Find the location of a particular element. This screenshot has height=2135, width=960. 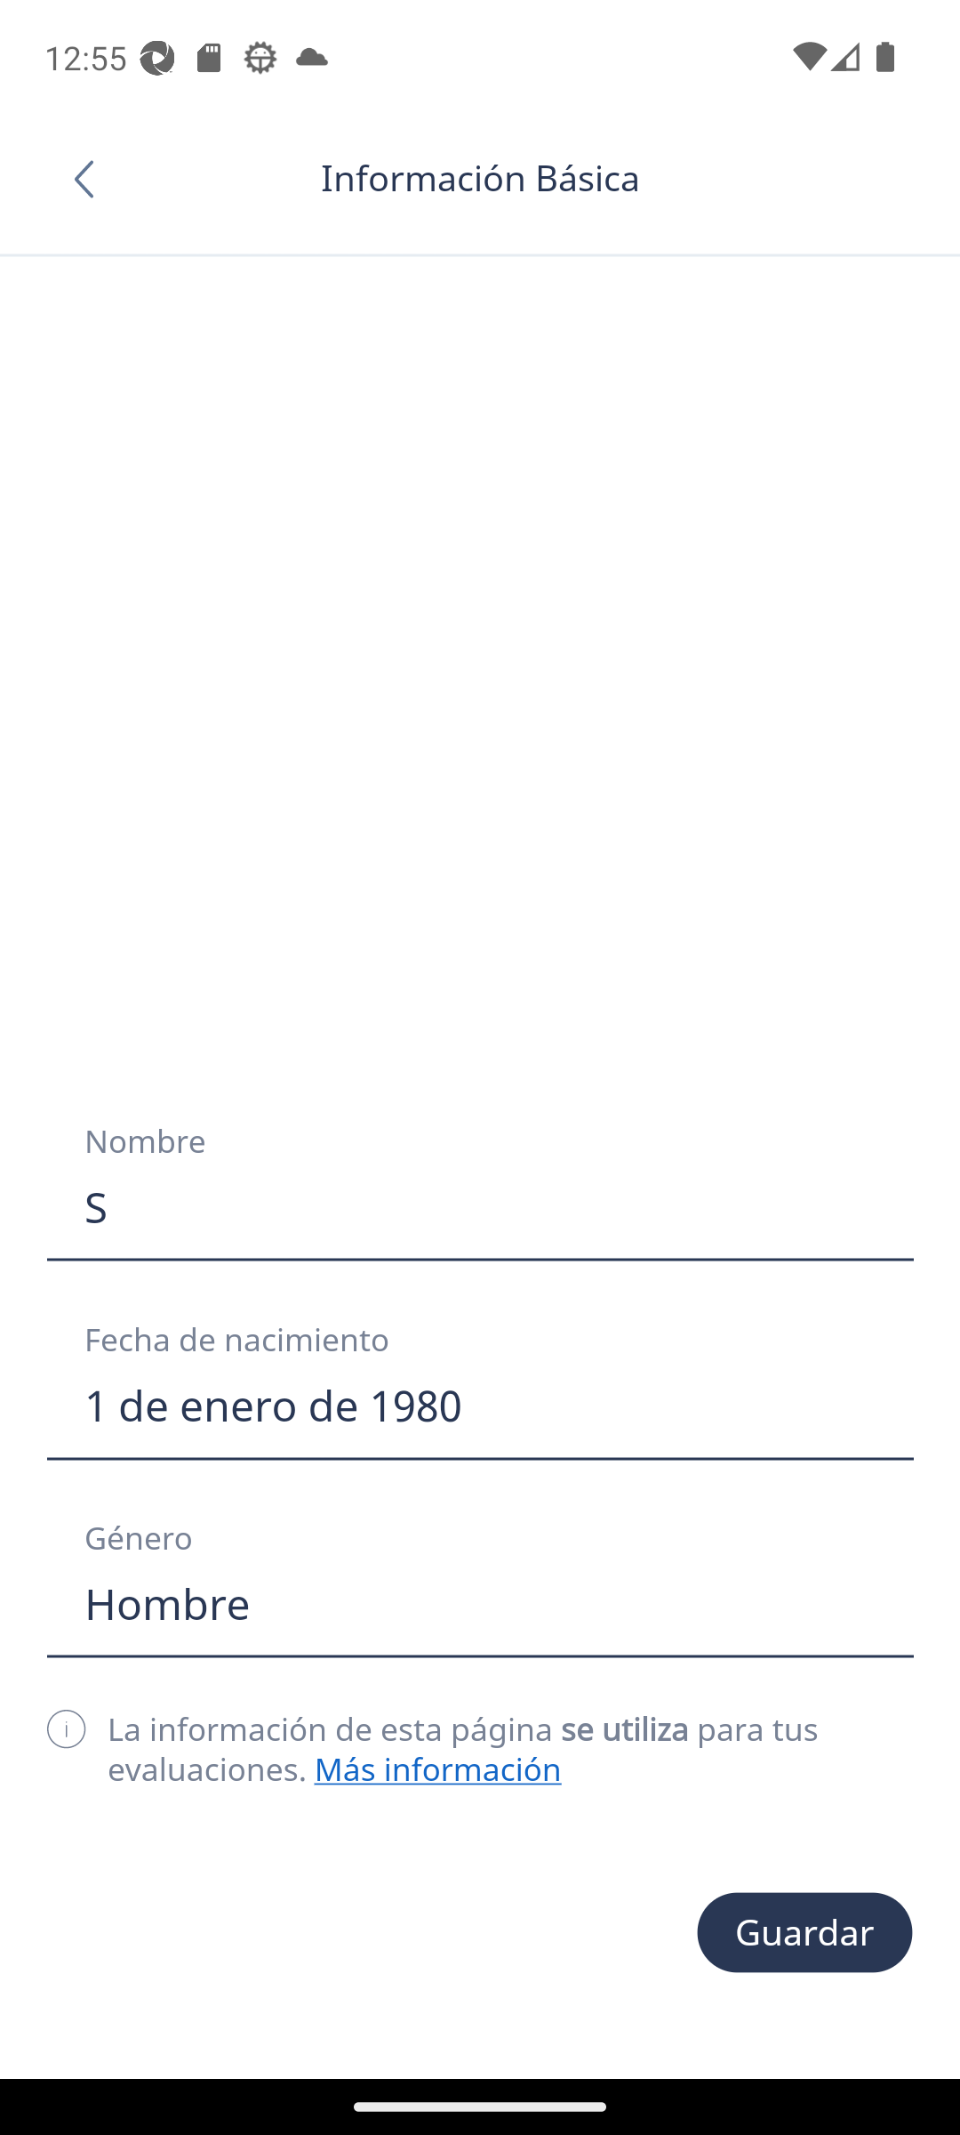

Hombre is located at coordinates (480, 1604).